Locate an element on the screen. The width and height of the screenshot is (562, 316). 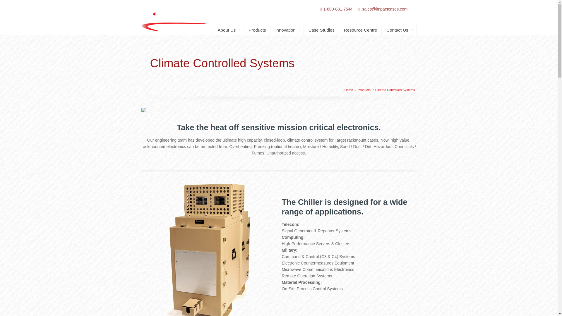
Innovation is located at coordinates (287, 30).